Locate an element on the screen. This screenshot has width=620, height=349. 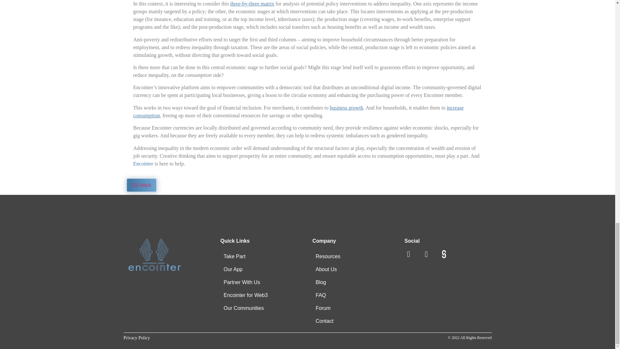
three-by-three matrix is located at coordinates (252, 4).